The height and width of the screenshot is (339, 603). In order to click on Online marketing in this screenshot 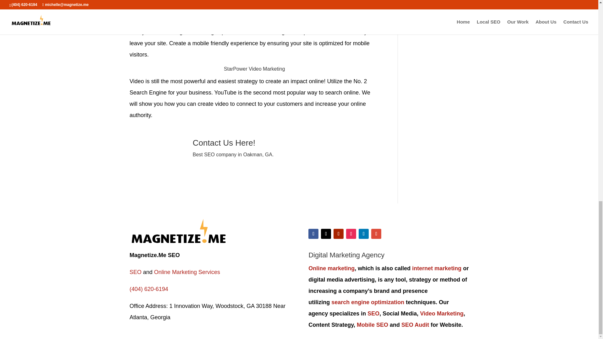, I will do `click(331, 268)`.